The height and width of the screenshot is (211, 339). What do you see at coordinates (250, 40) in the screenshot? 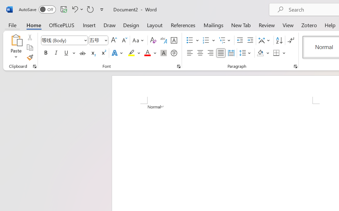
I see `Increase Indent` at bounding box center [250, 40].